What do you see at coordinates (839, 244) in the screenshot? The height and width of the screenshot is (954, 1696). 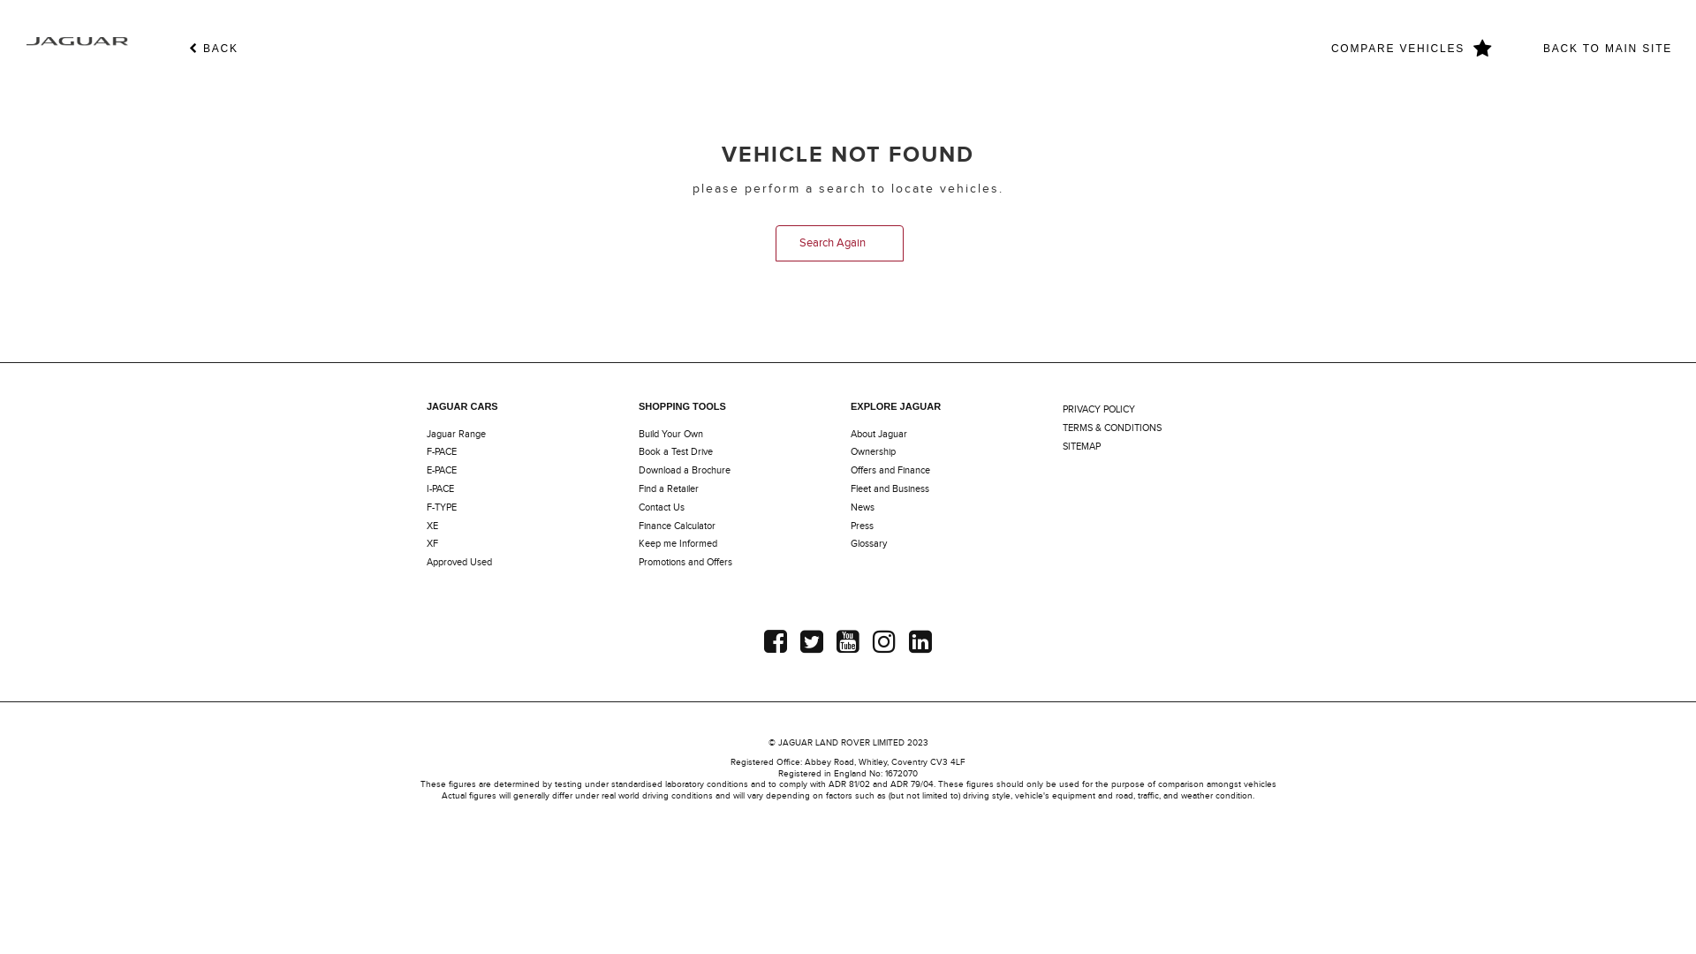 I see `Search Again` at bounding box center [839, 244].